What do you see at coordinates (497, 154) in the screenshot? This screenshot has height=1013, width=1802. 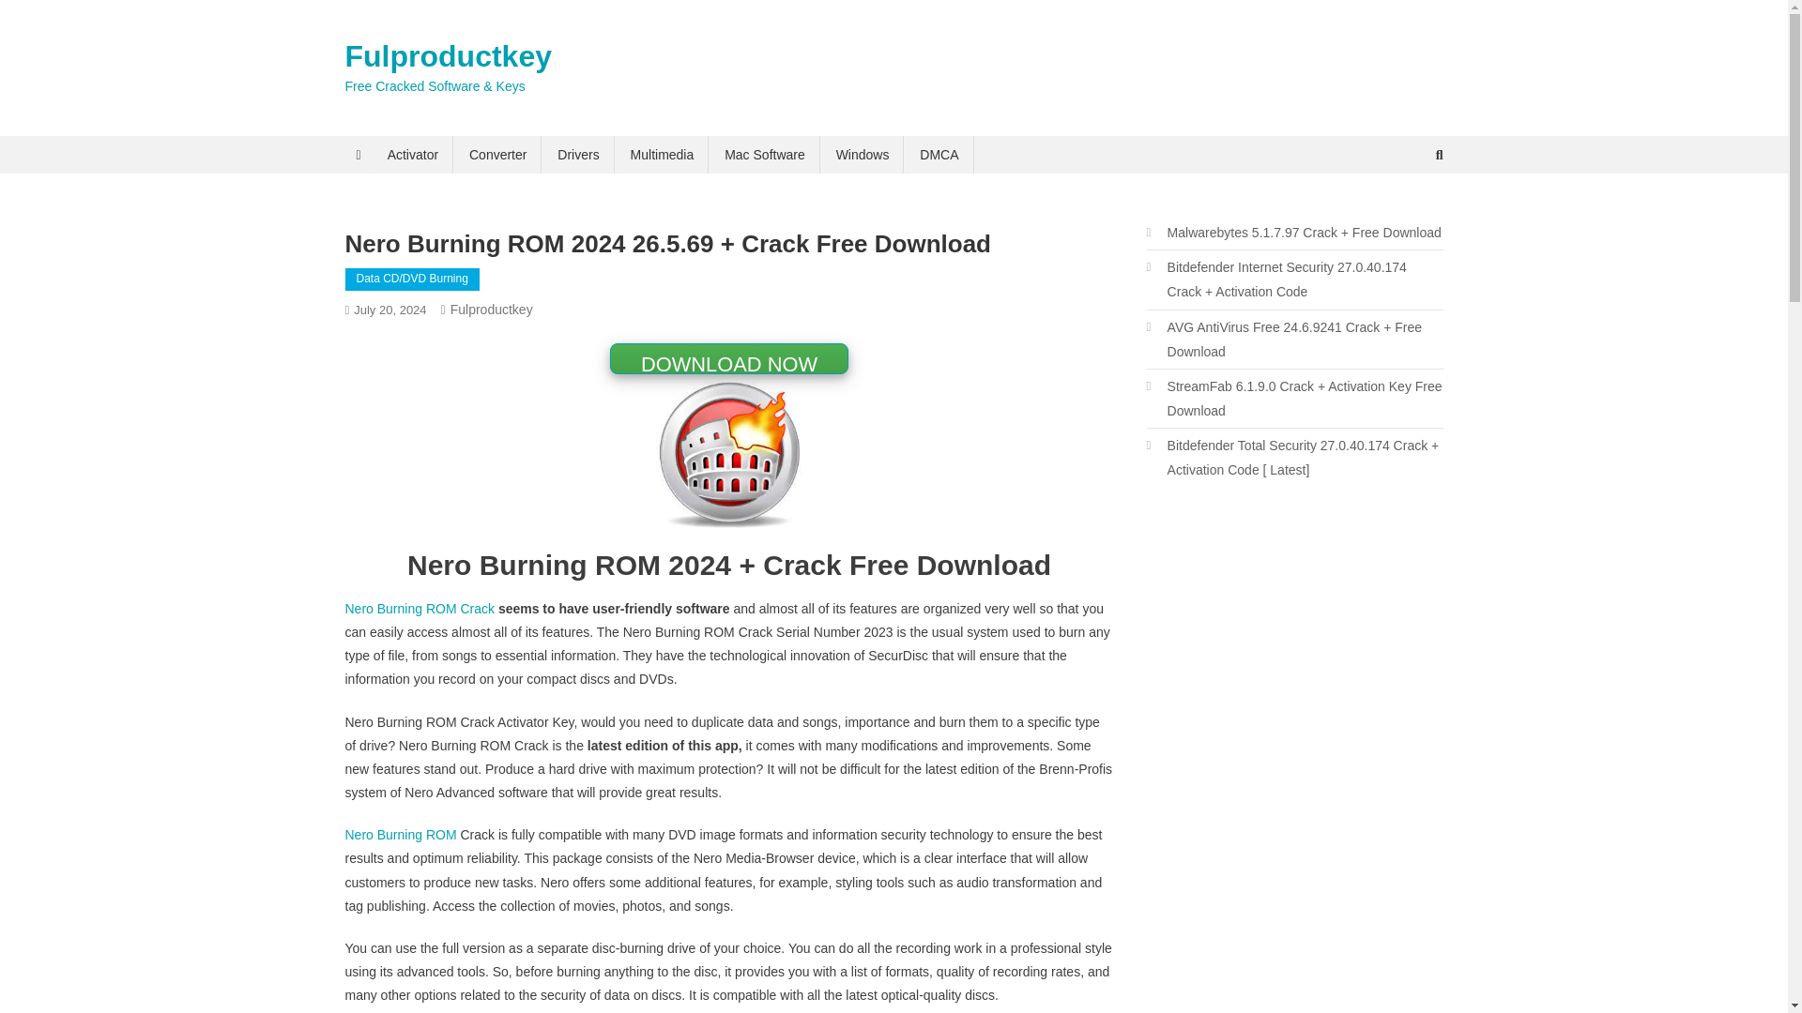 I see `Converter` at bounding box center [497, 154].